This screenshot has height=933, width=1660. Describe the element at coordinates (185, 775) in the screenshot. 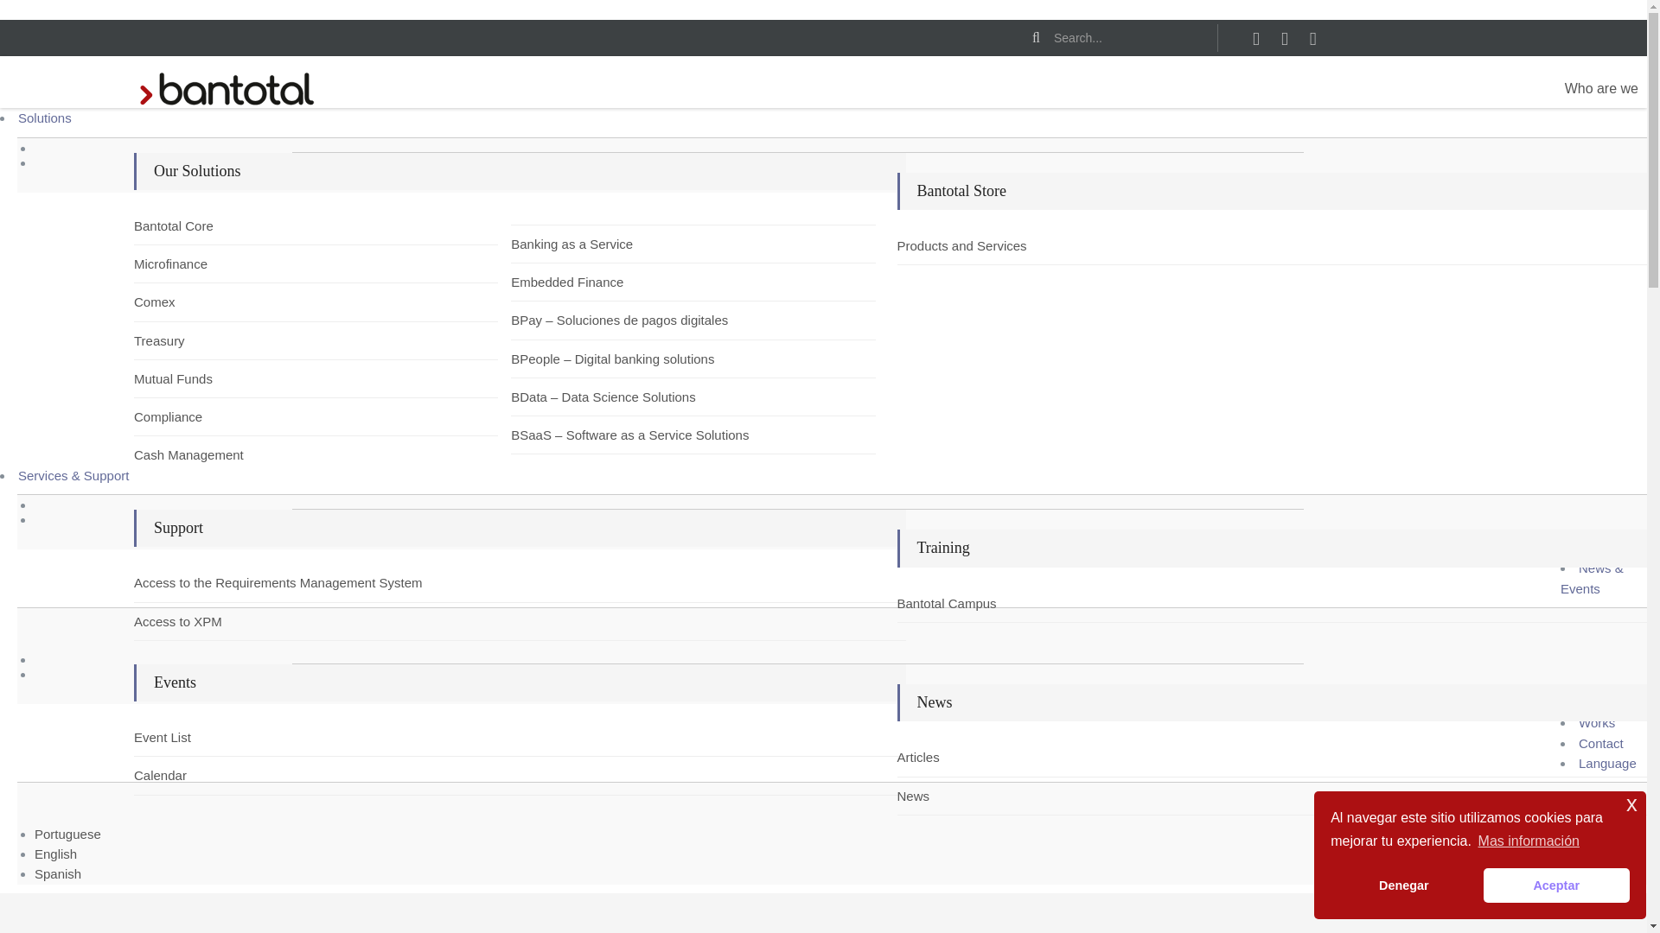

I see `Calendar` at that location.